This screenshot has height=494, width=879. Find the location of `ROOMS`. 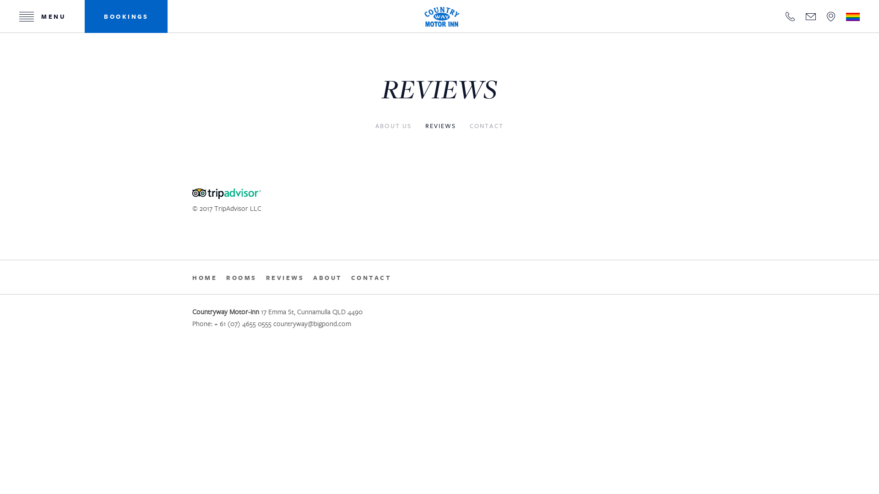

ROOMS is located at coordinates (241, 278).